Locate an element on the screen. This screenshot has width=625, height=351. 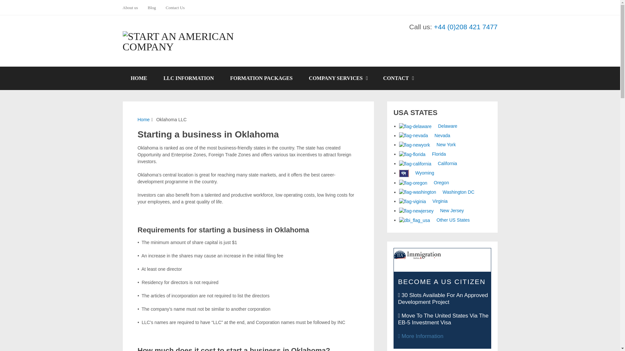
HOME is located at coordinates (139, 78).